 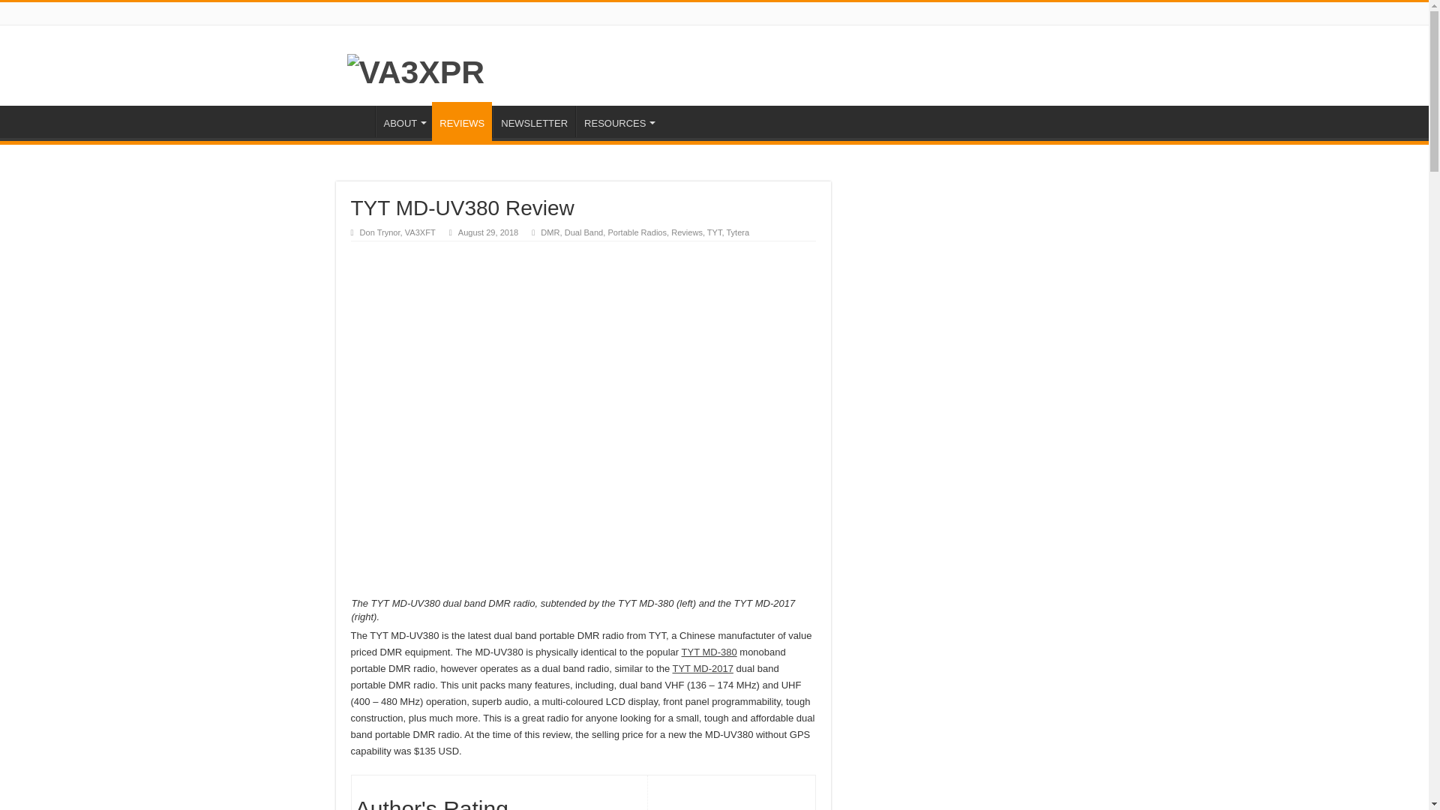 What do you see at coordinates (681, 796) in the screenshot?
I see `4 out of 5 stars` at bounding box center [681, 796].